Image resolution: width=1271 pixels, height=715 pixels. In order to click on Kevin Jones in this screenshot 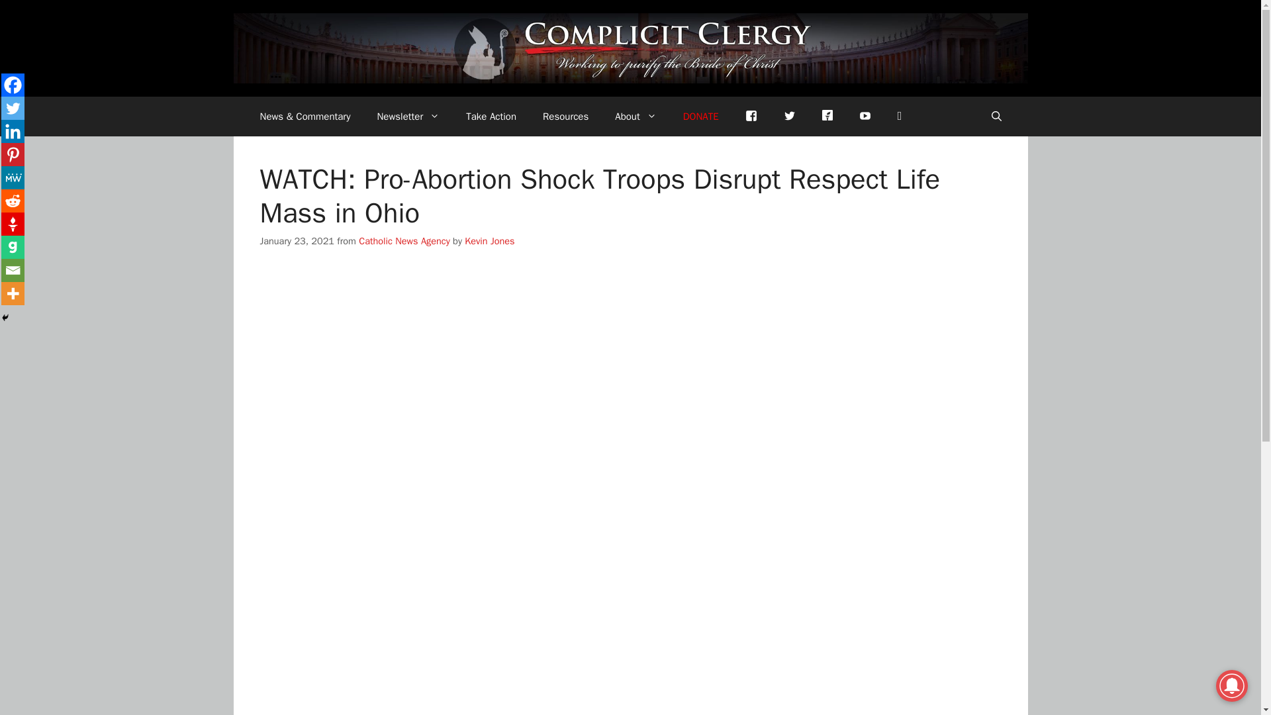, I will do `click(490, 241)`.